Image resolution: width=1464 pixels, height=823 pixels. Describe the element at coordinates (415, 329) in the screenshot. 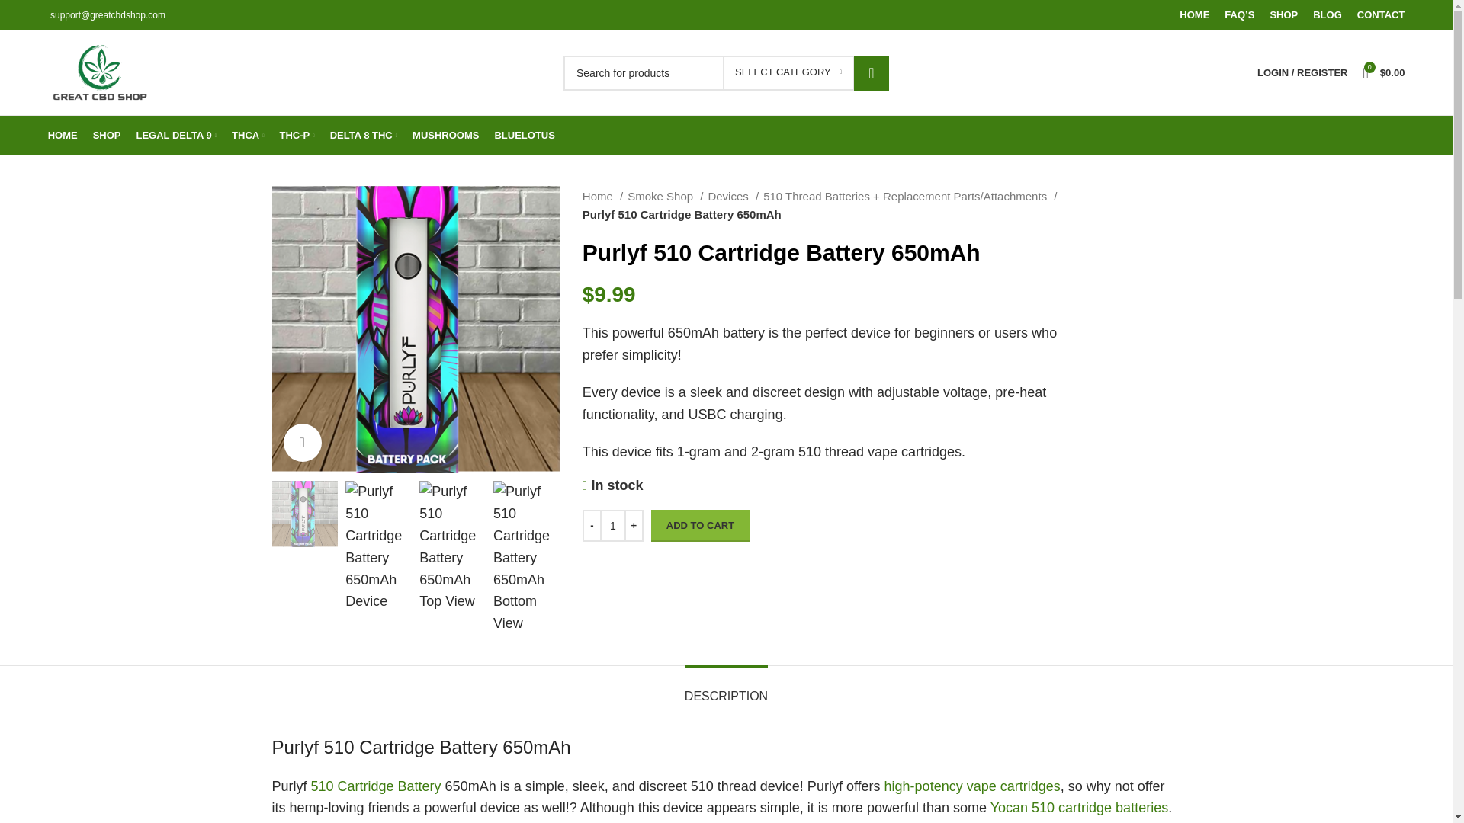

I see `Purlyf 510 Cartridge Battery 650mAh` at that location.